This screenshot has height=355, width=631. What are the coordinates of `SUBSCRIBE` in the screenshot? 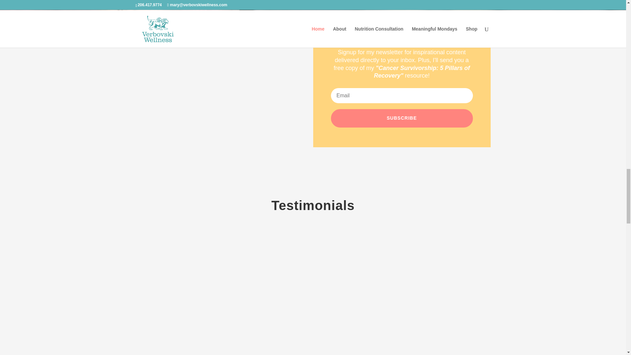 It's located at (402, 118).